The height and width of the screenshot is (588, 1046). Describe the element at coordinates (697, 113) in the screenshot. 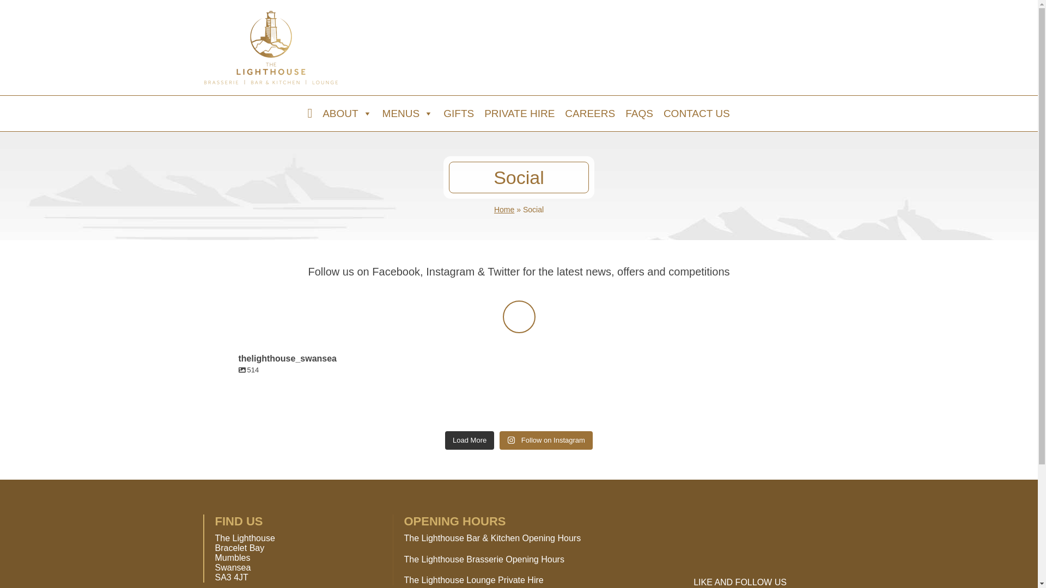

I see `CONTACT US` at that location.